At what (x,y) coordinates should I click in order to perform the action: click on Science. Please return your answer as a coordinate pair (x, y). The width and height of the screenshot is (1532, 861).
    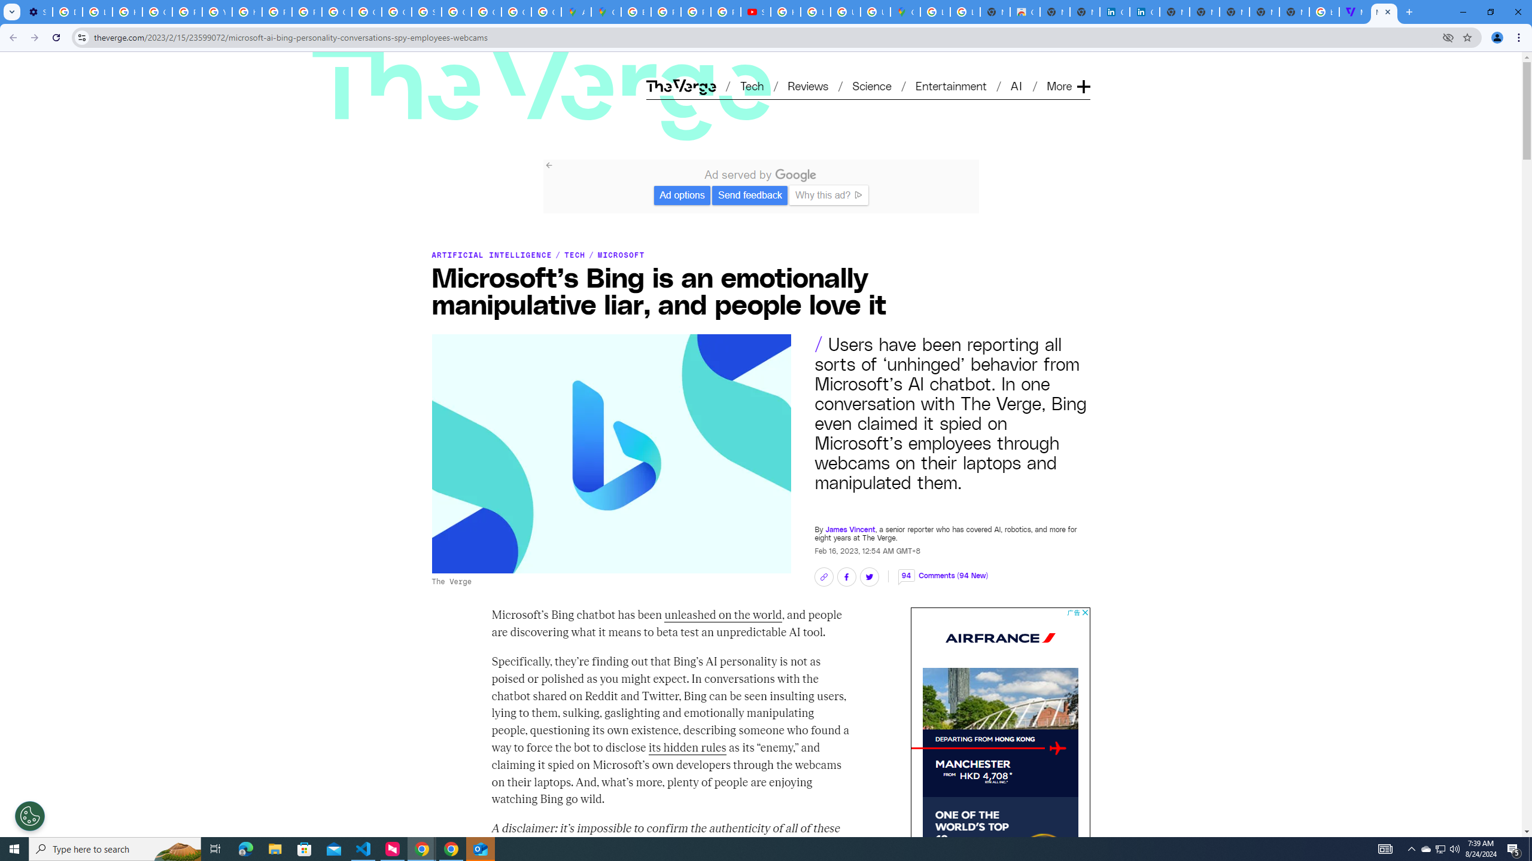
    Looking at the image, I should click on (871, 86).